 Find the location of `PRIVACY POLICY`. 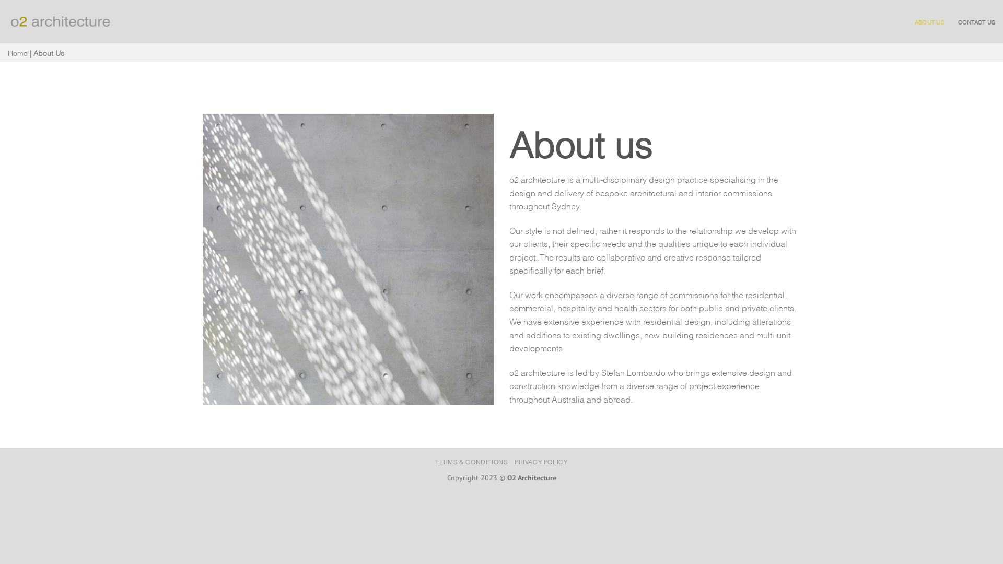

PRIVACY POLICY is located at coordinates (541, 462).